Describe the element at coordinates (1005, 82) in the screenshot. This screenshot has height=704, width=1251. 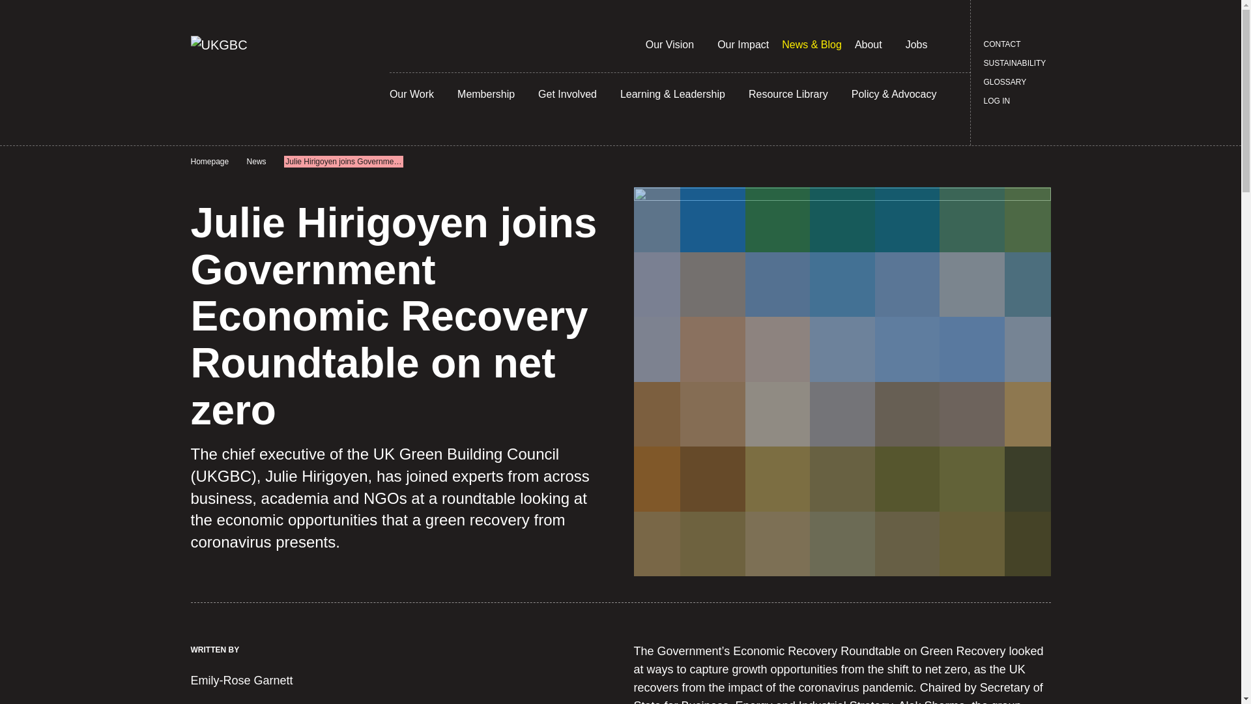
I see `GLOSSARY` at that location.